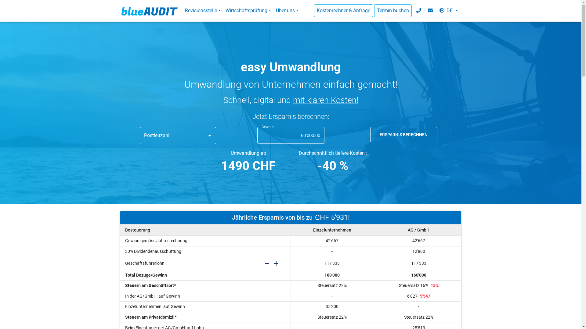 The height and width of the screenshot is (329, 586). Describe the element at coordinates (209, 136) in the screenshot. I see `Open` at that location.